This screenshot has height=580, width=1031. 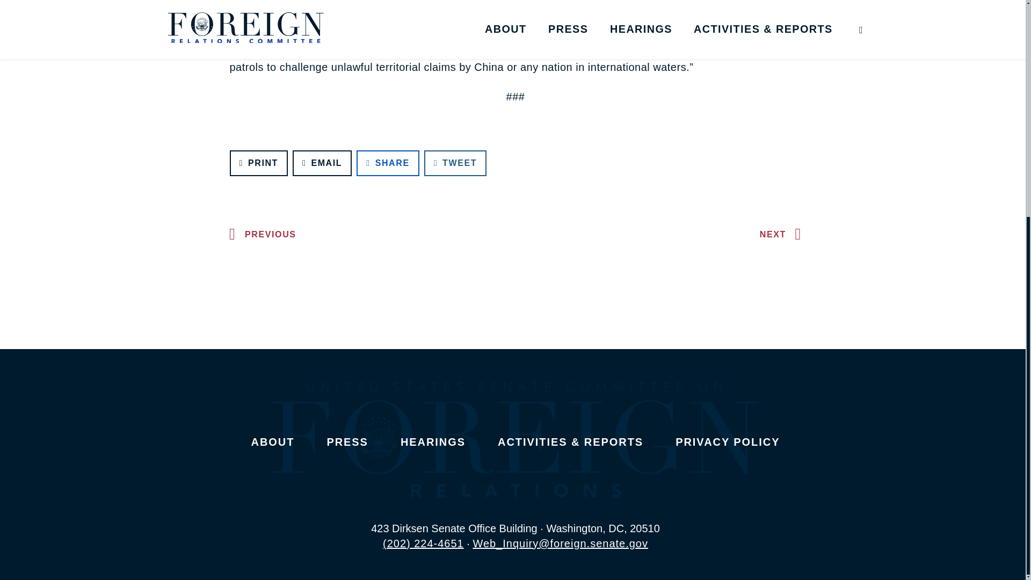 What do you see at coordinates (259, 163) in the screenshot?
I see `PRINT` at bounding box center [259, 163].